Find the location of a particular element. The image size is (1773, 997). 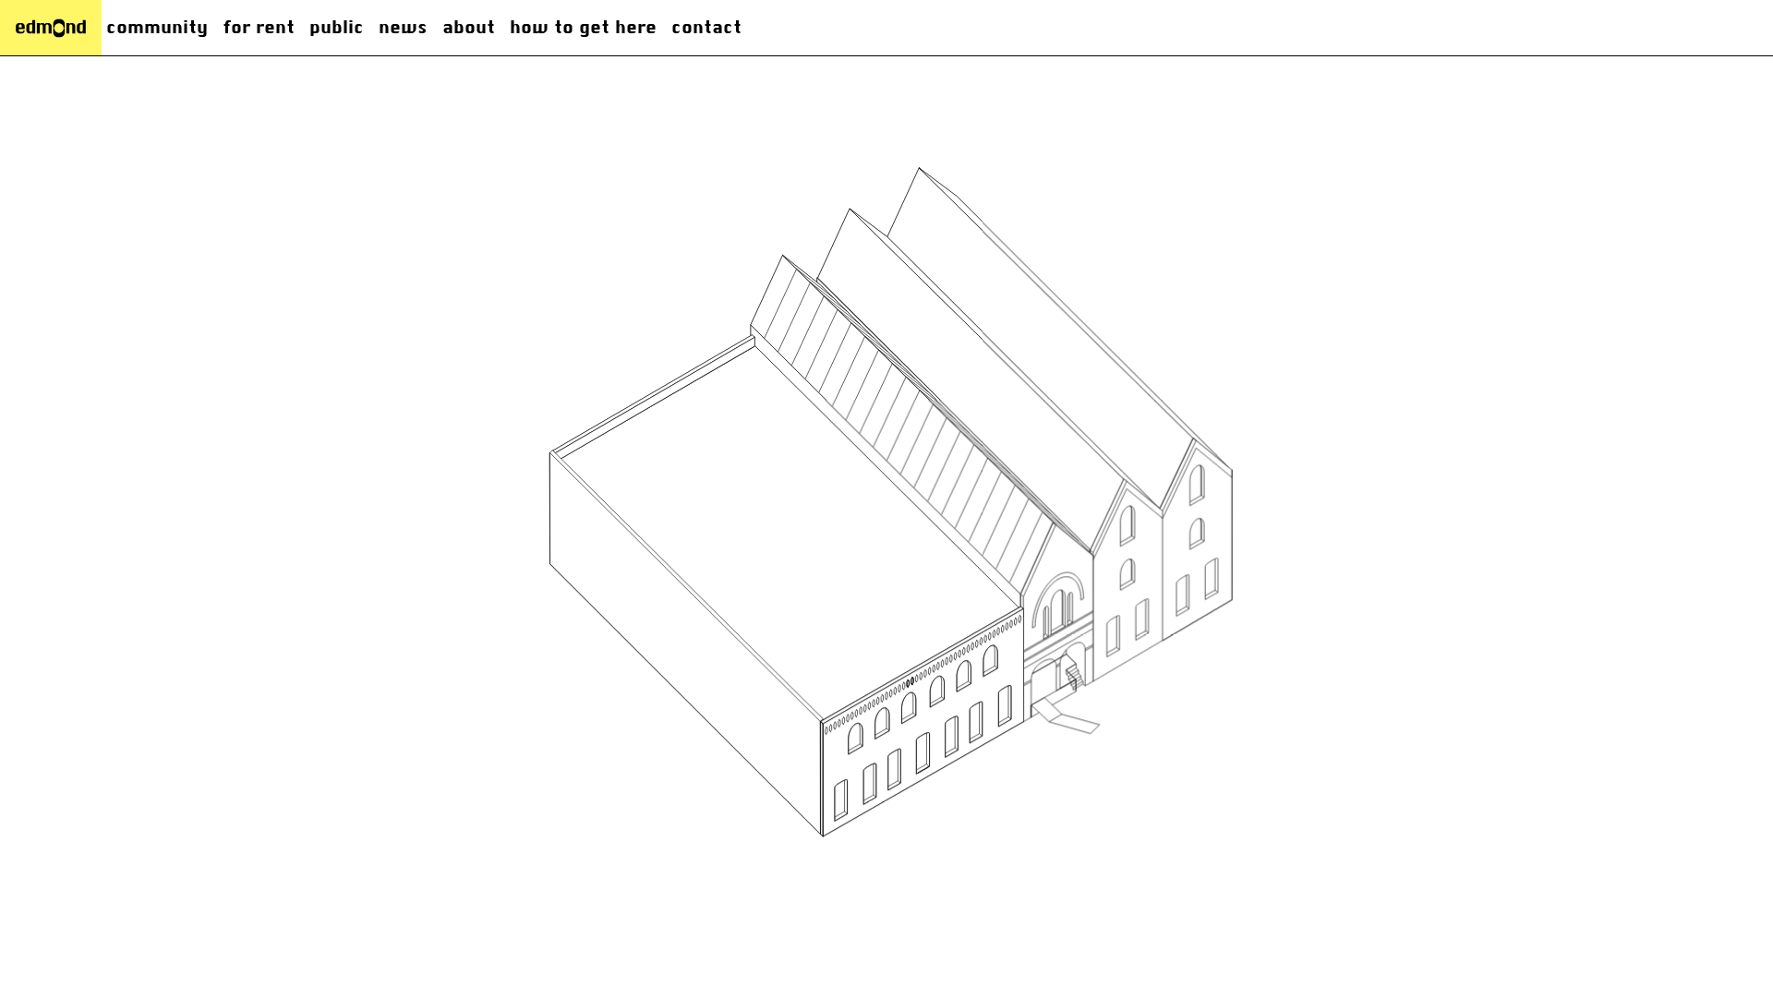

about is located at coordinates (469, 28).